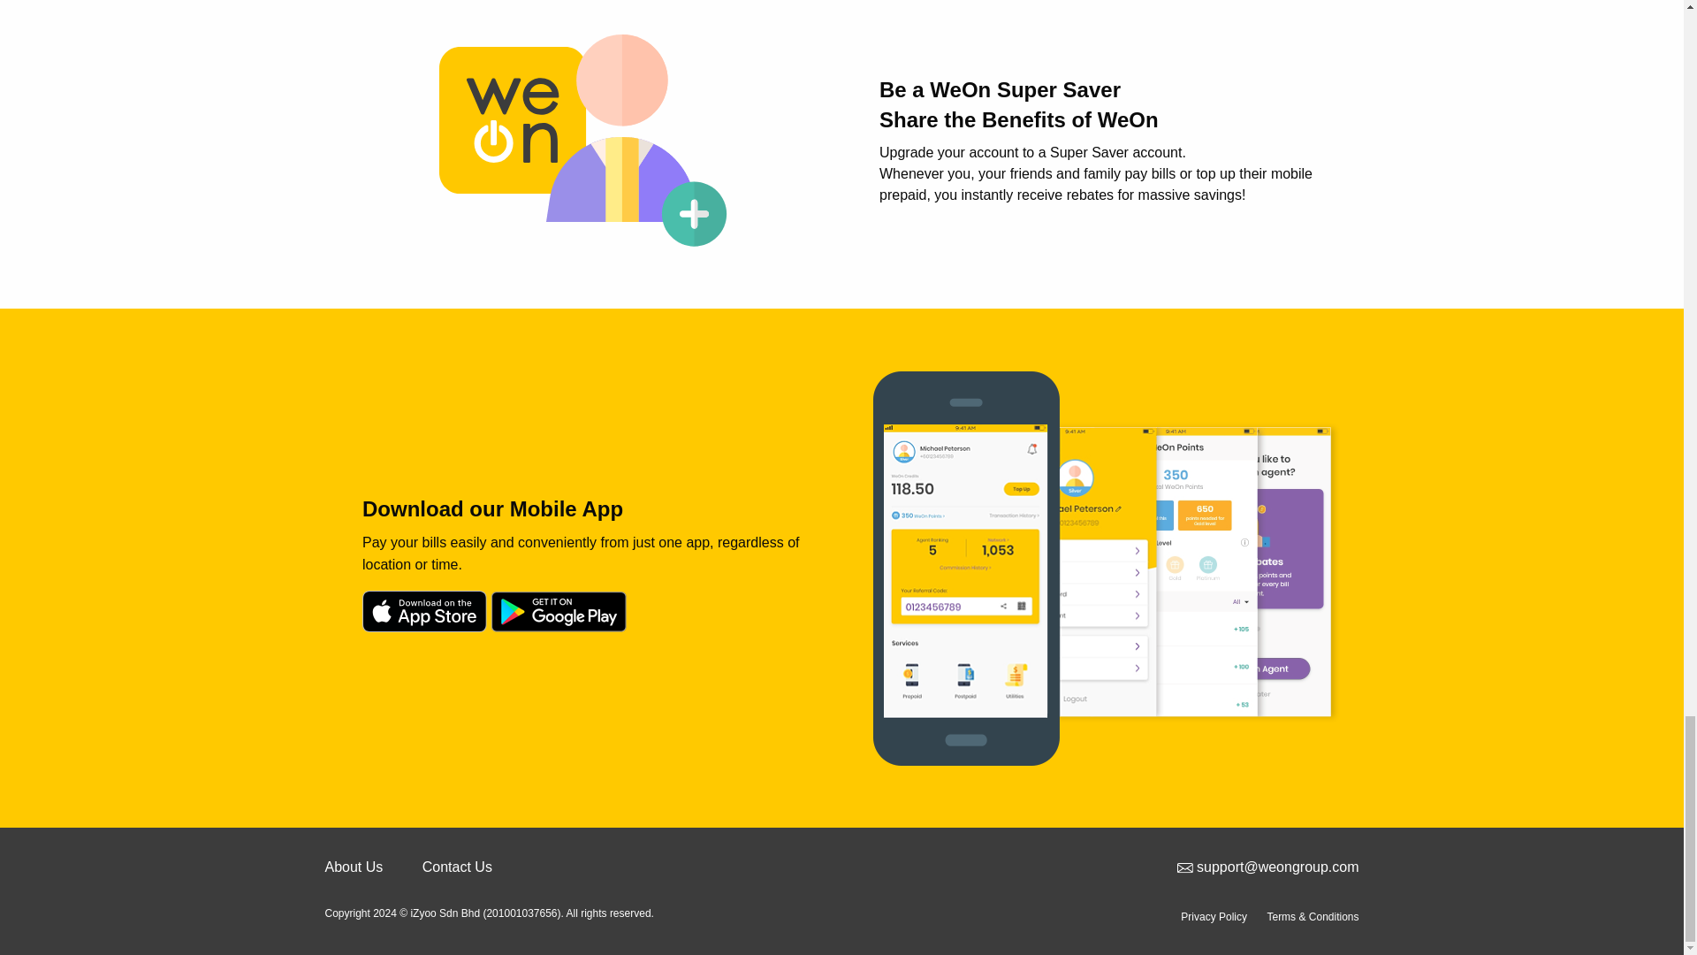 This screenshot has height=955, width=1697. Describe the element at coordinates (354, 867) in the screenshot. I see `About Us` at that location.